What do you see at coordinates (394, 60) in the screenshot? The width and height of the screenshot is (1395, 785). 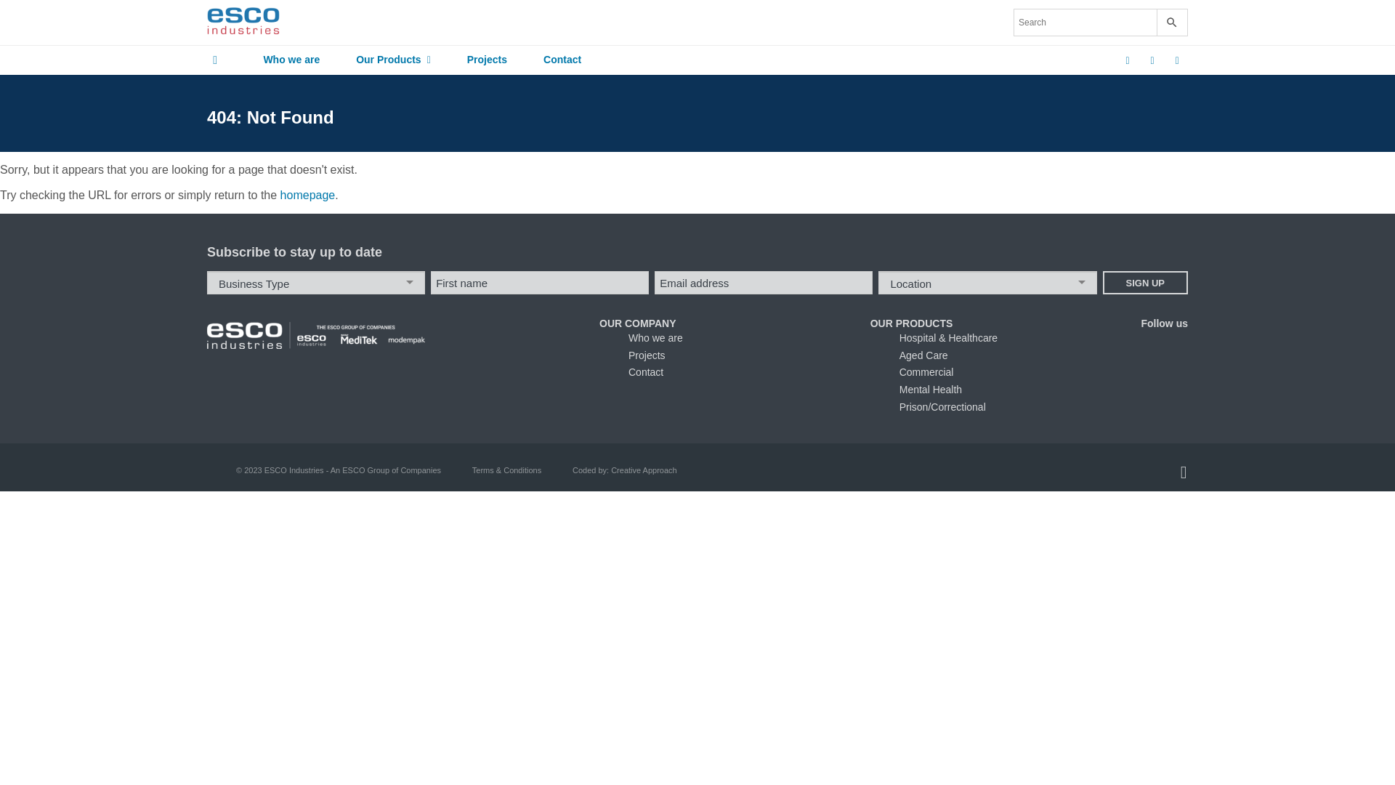 I see `Our Products` at bounding box center [394, 60].